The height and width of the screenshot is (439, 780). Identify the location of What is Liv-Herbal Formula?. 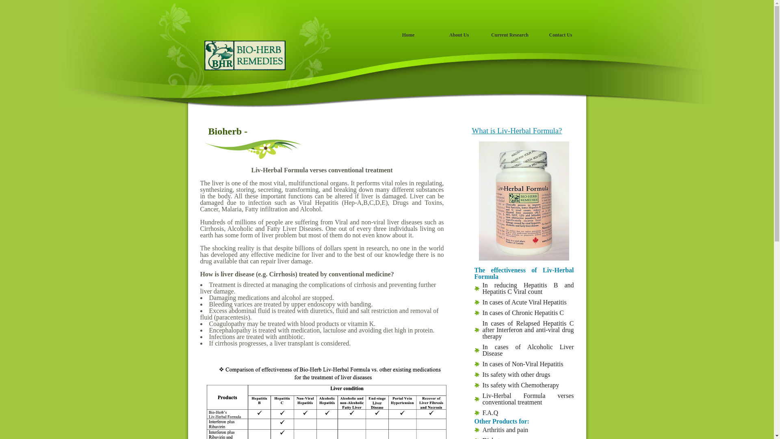
(517, 131).